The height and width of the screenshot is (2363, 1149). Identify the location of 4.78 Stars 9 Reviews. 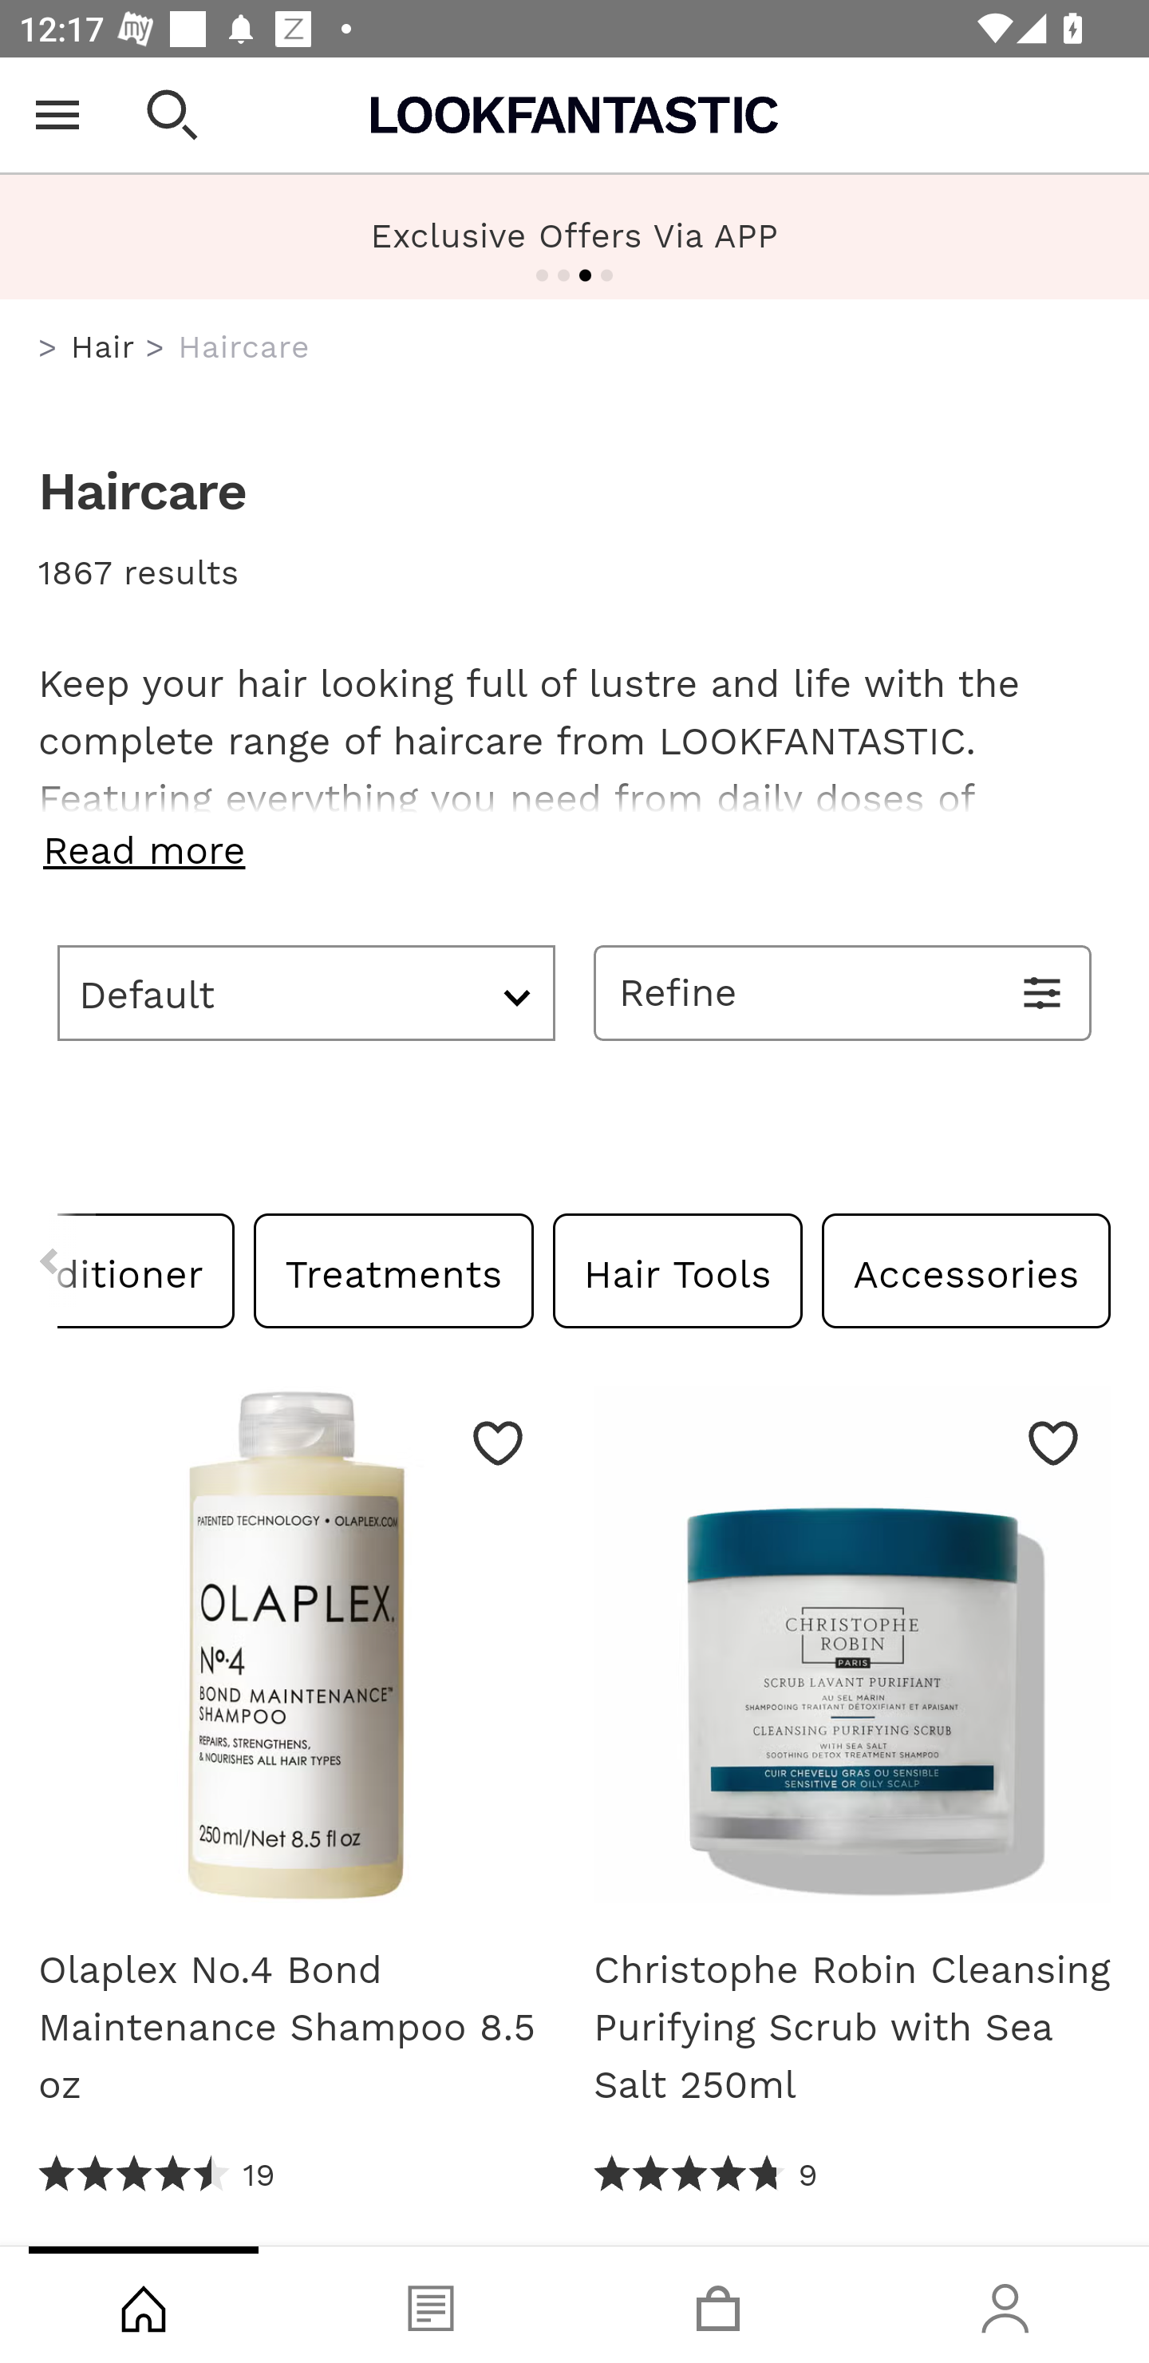
(705, 2175).